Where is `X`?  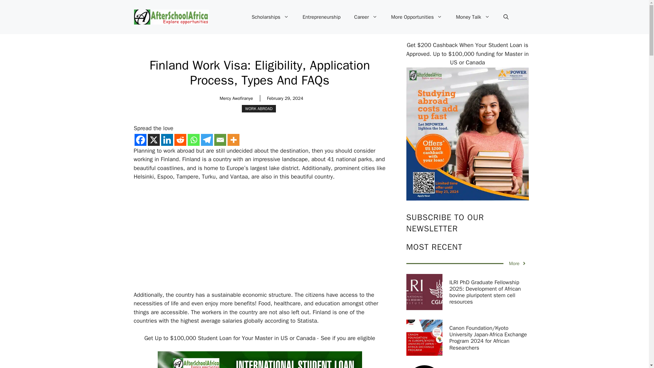
X is located at coordinates (153, 140).